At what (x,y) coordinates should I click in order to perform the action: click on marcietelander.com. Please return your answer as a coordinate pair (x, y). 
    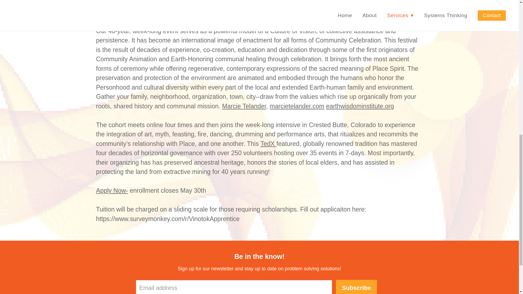
    Looking at the image, I should click on (297, 106).